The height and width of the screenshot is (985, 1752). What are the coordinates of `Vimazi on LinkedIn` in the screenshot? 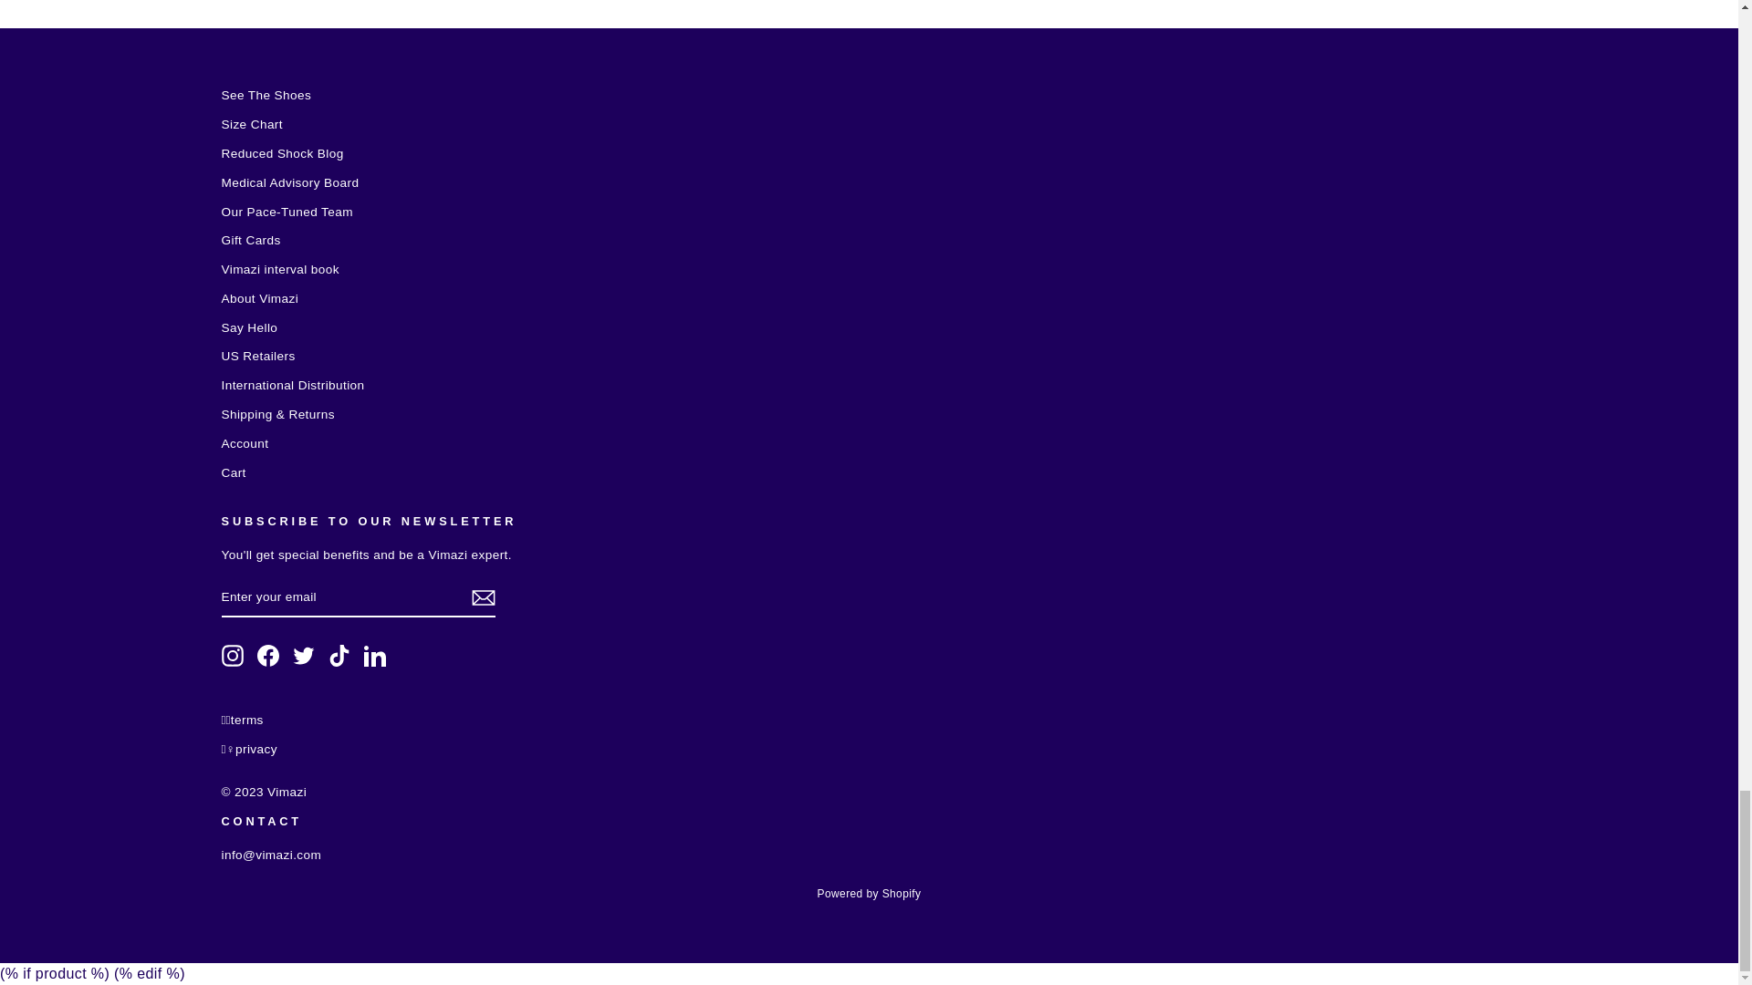 It's located at (374, 656).